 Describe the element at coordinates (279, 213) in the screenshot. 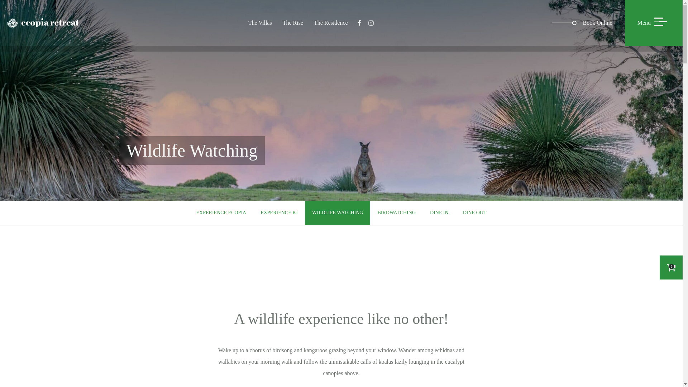

I see `EXPERIENCE KI` at that location.